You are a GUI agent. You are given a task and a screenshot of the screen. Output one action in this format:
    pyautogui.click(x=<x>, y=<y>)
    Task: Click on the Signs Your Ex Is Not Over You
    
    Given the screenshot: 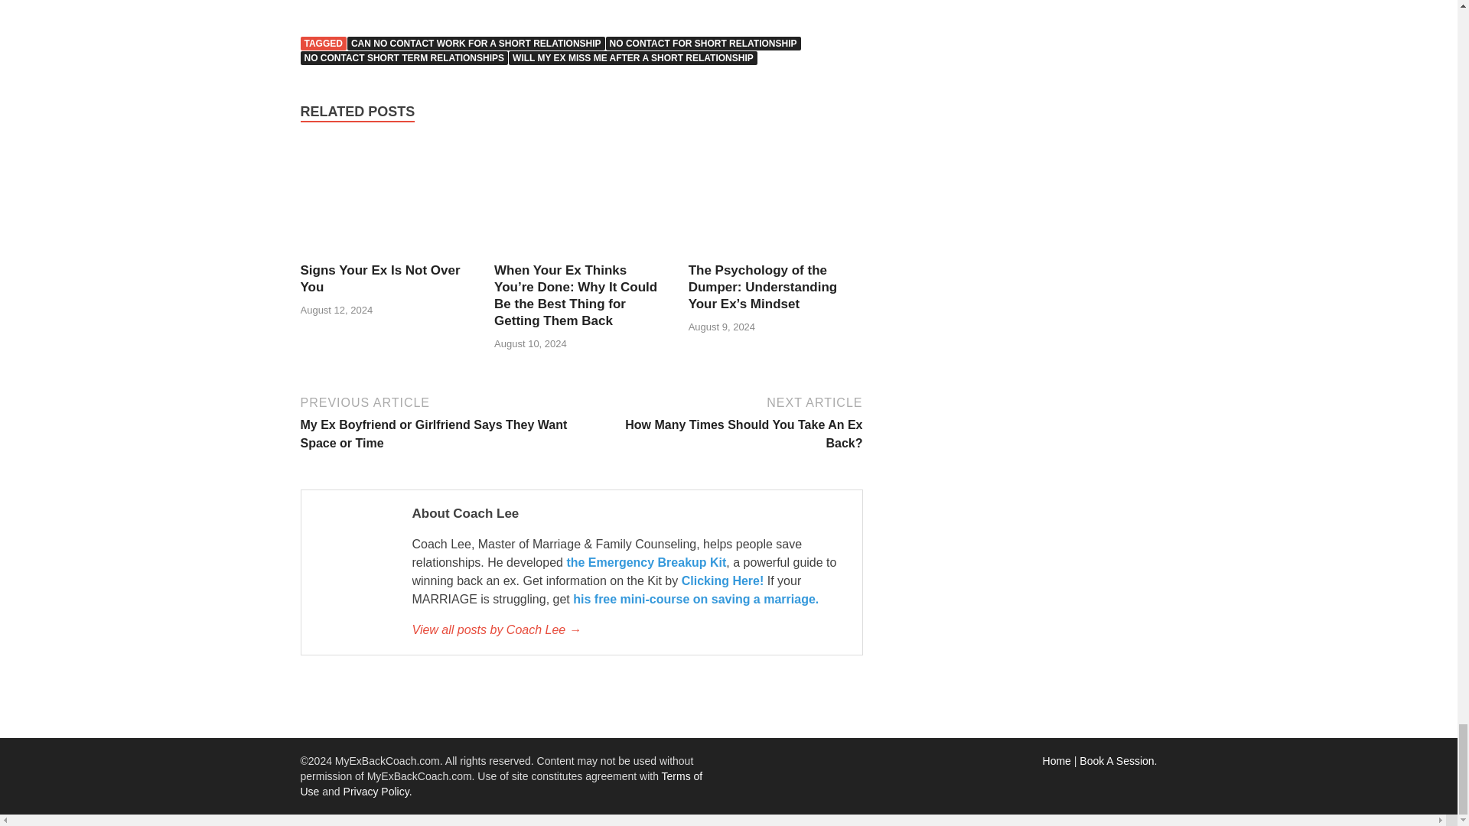 What is the action you would take?
    pyautogui.click(x=379, y=278)
    